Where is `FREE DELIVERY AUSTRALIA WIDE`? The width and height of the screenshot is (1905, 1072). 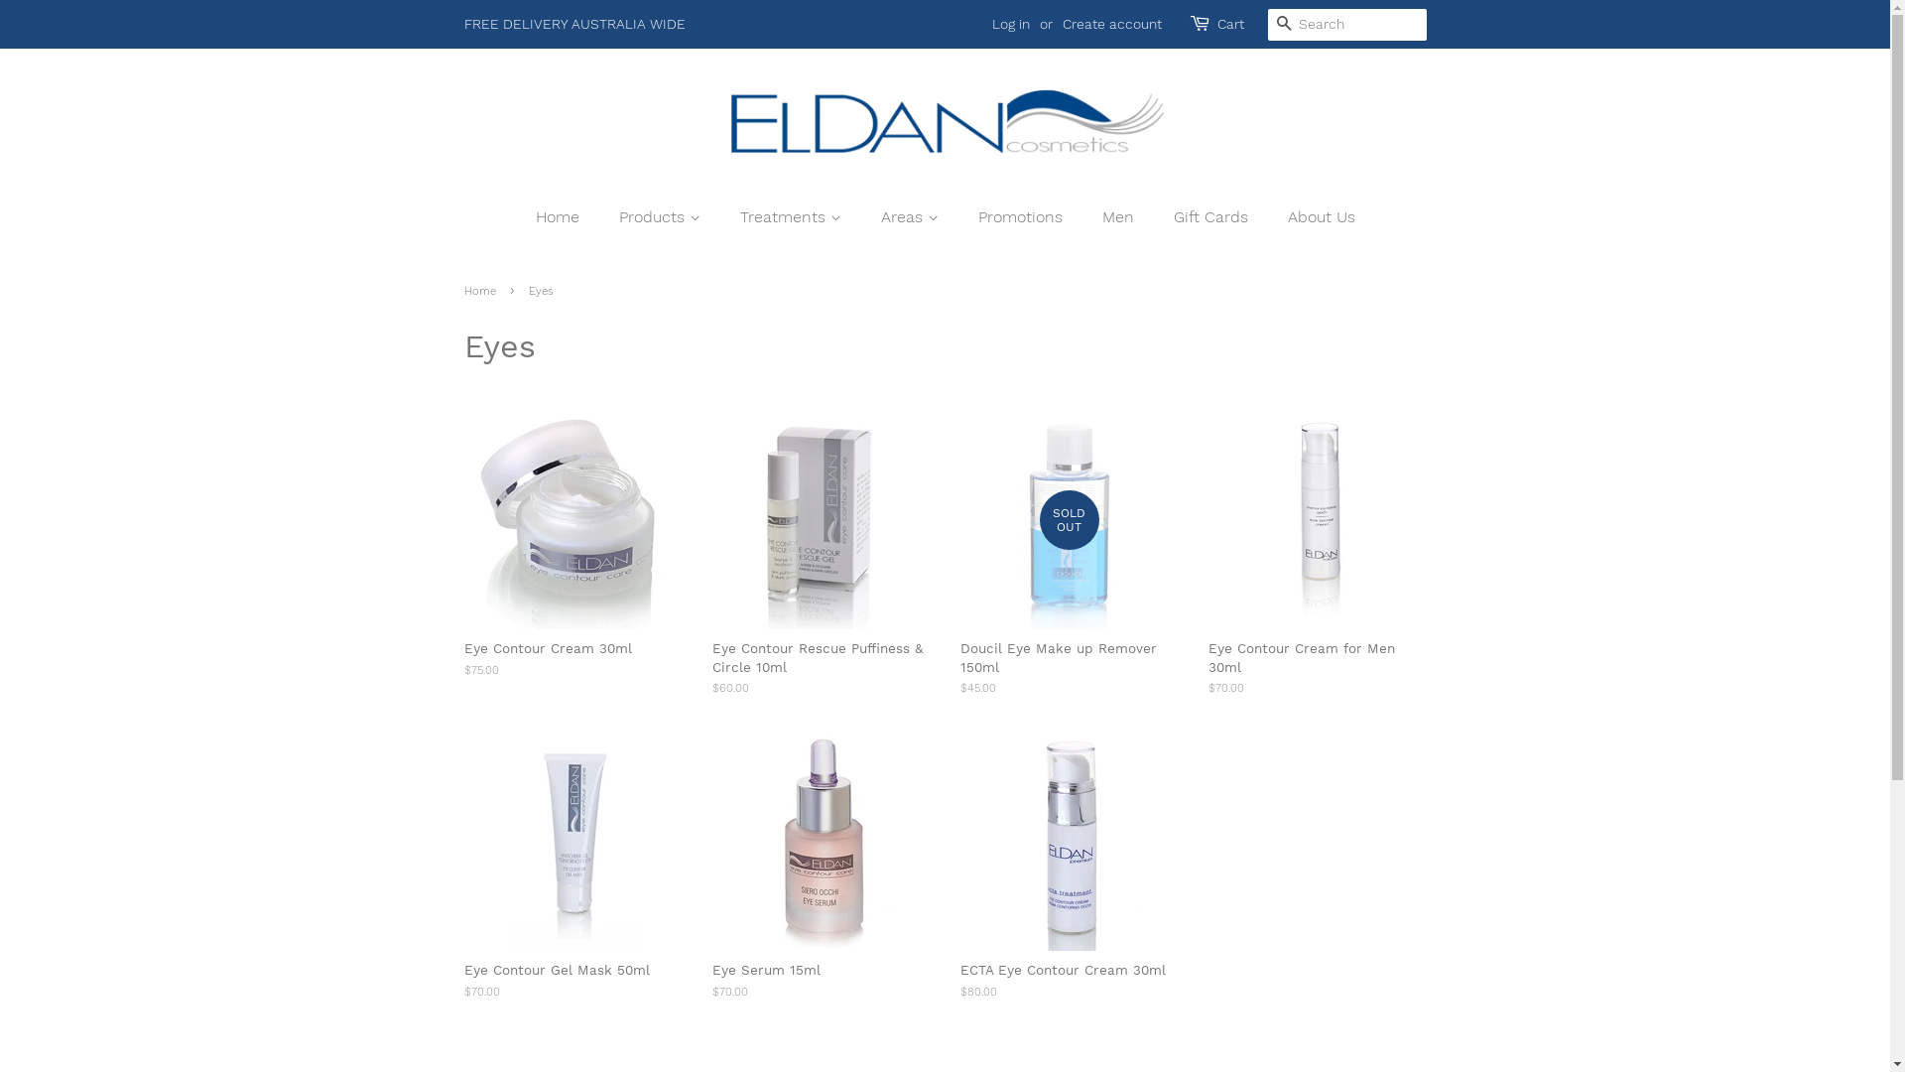
FREE DELIVERY AUSTRALIA WIDE is located at coordinates (575, 24).